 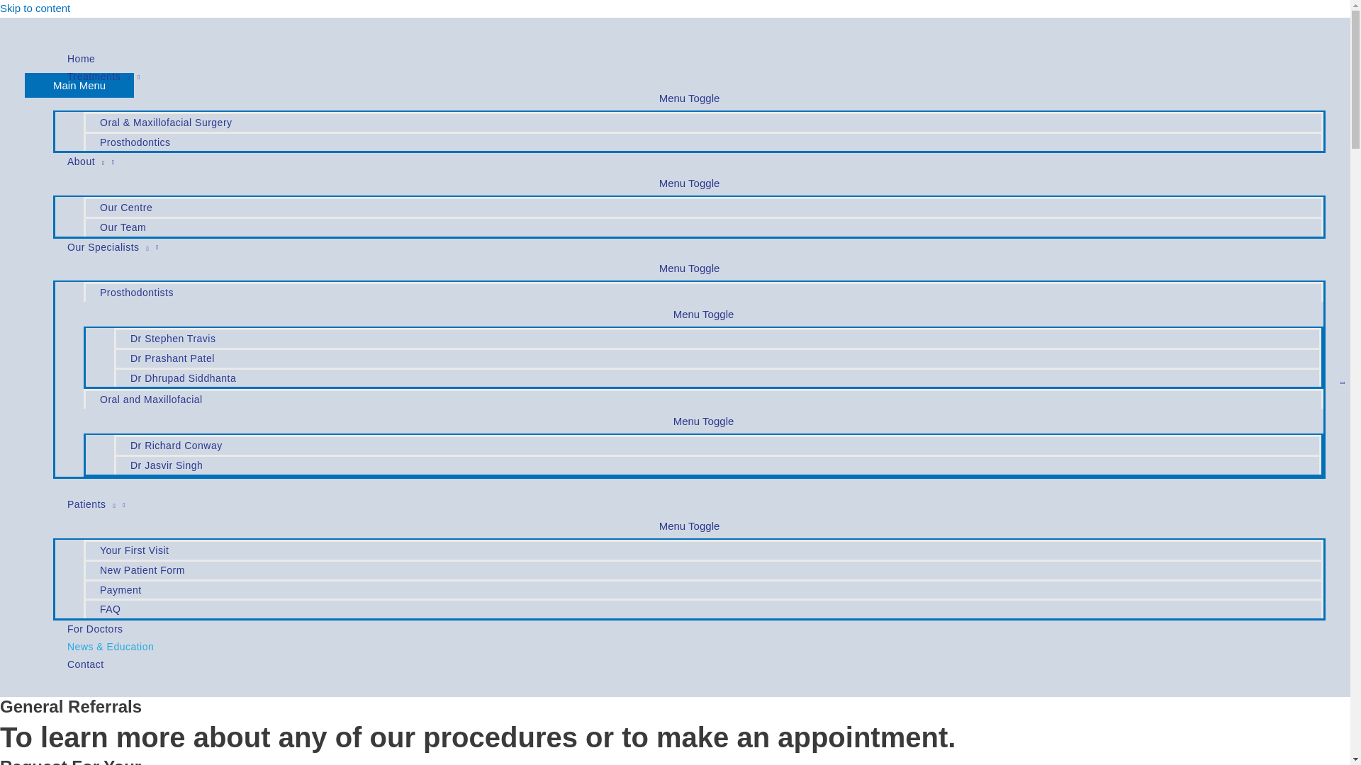 What do you see at coordinates (689, 76) in the screenshot?
I see `Treatments` at bounding box center [689, 76].